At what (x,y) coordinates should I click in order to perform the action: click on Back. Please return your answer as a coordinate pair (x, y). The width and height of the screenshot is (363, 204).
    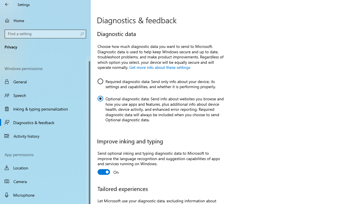
    Looking at the image, I should click on (7, 5).